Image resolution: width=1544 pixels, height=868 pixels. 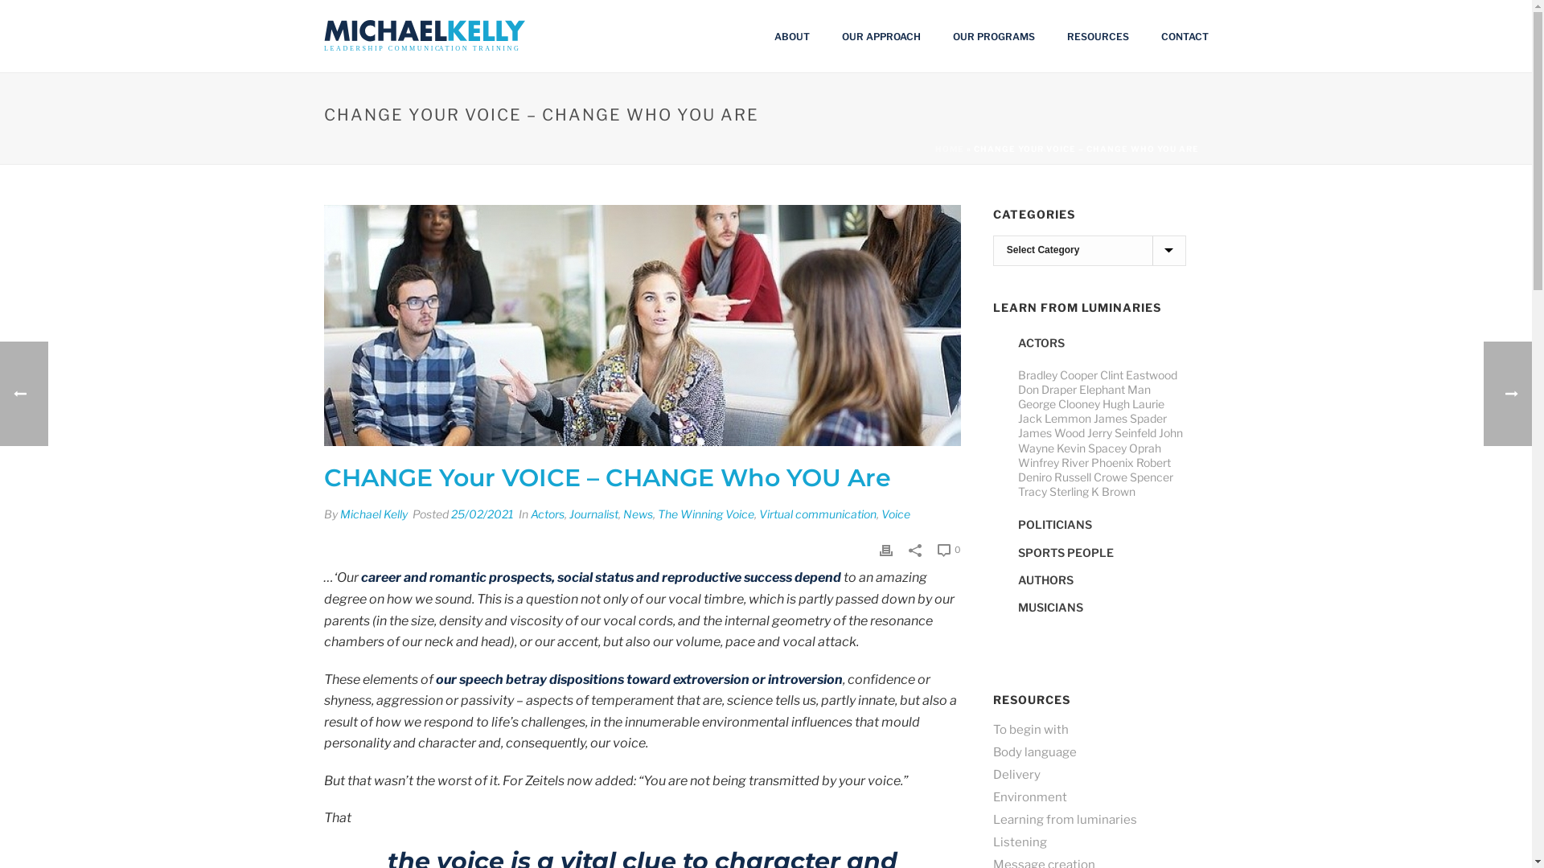 What do you see at coordinates (1100, 440) in the screenshot?
I see `John Wayne` at bounding box center [1100, 440].